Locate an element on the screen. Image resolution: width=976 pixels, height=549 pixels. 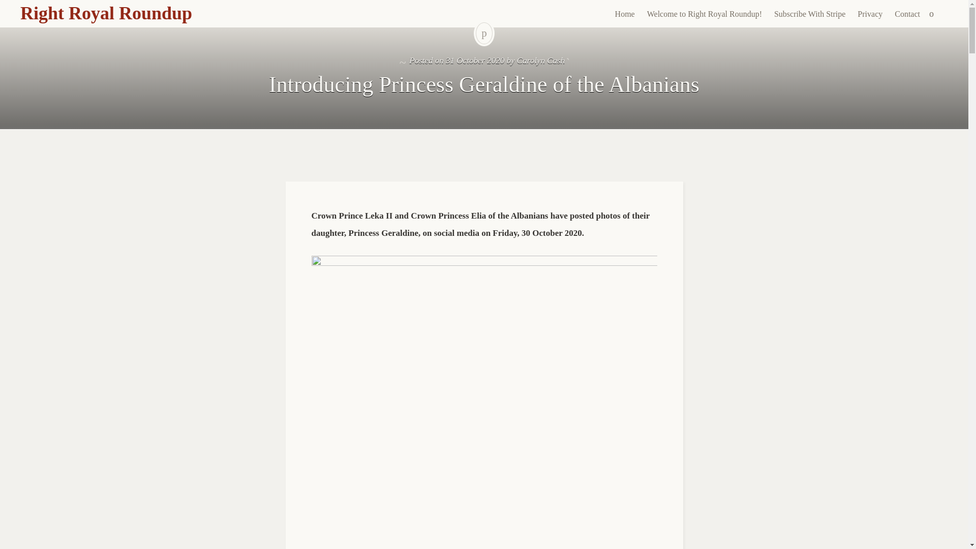
Right Royal Roundup is located at coordinates (106, 13).